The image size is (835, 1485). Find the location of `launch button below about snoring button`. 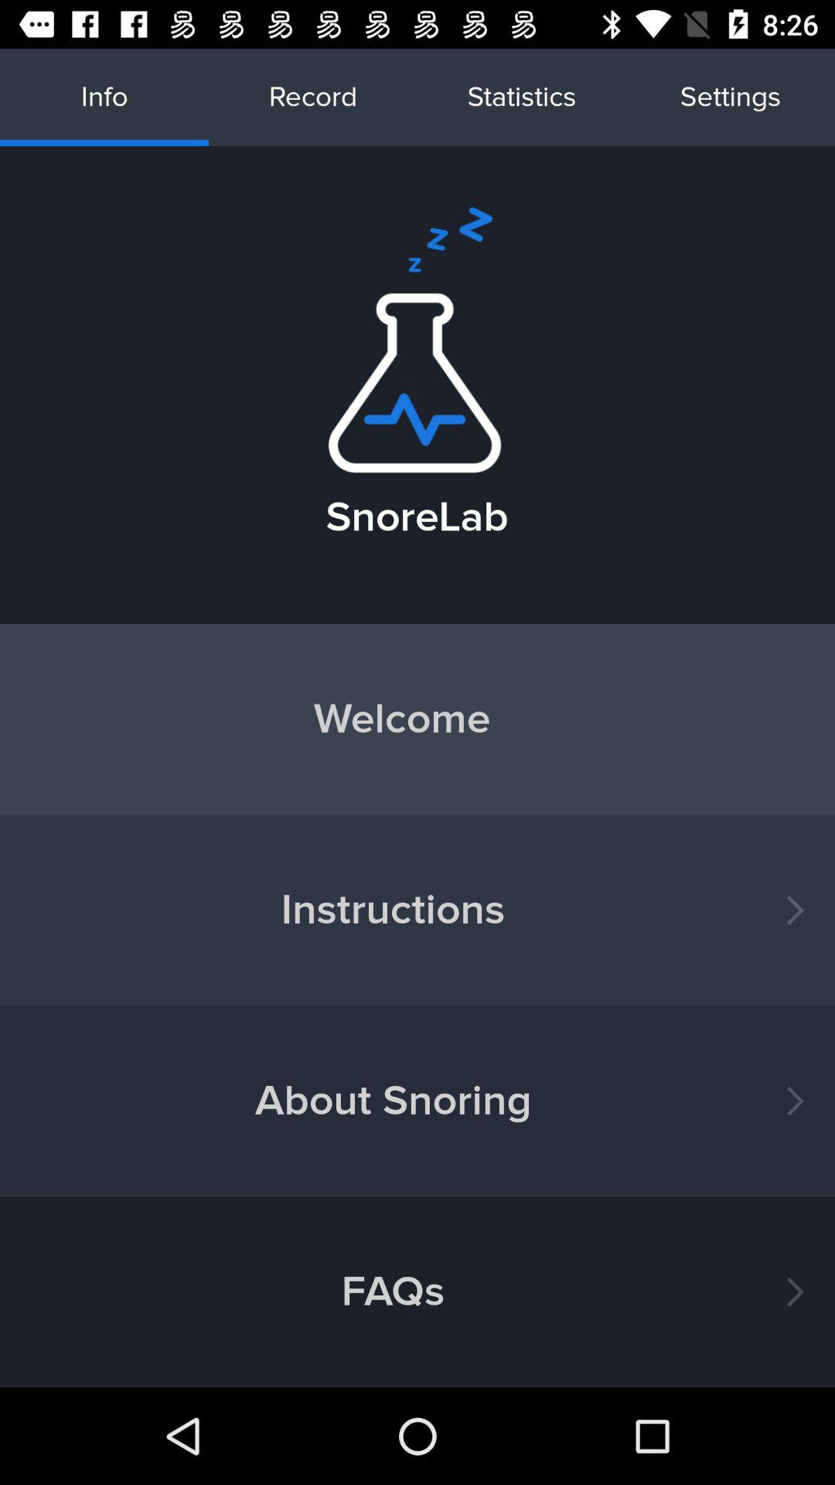

launch button below about snoring button is located at coordinates (417, 1292).